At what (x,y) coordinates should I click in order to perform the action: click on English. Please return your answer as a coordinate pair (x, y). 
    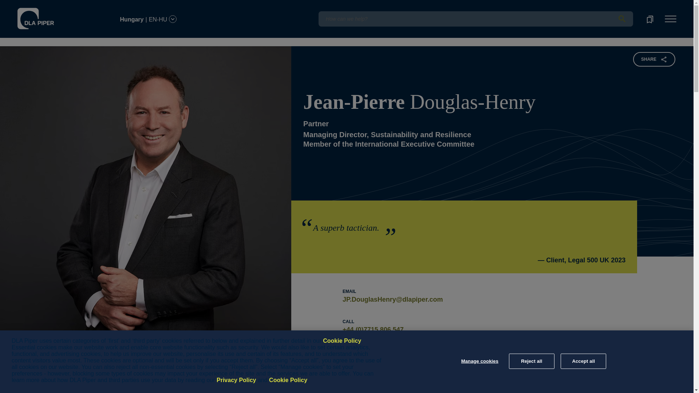
    Looking at the image, I should click on (56, 15).